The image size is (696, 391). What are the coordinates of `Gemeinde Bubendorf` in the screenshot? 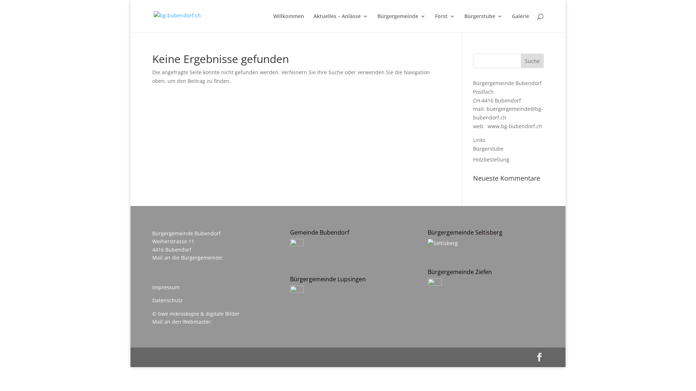 It's located at (297, 247).